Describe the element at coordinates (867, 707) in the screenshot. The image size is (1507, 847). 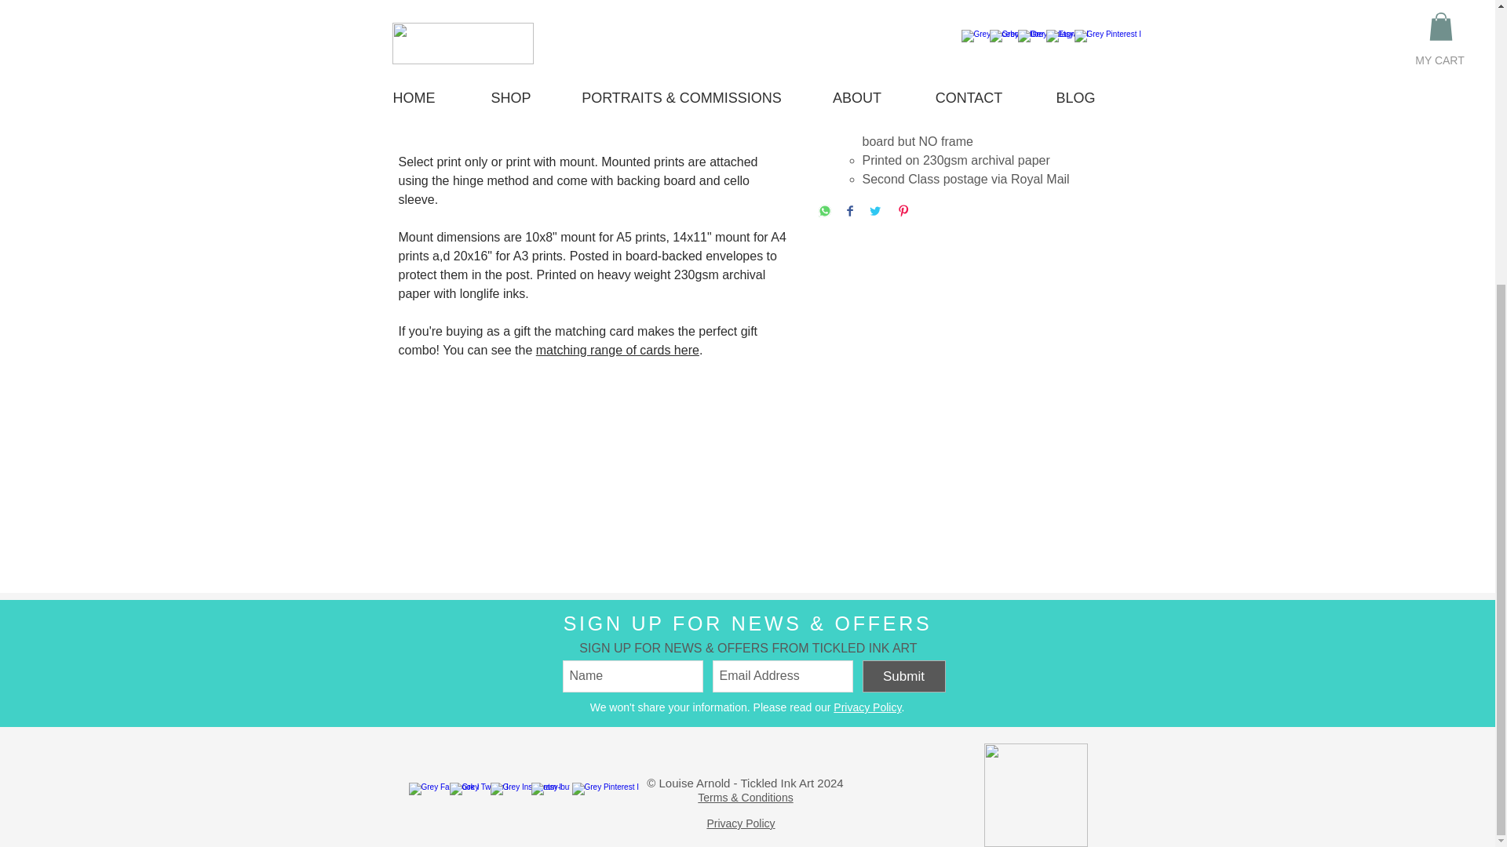
I see `Privacy Policy` at that location.